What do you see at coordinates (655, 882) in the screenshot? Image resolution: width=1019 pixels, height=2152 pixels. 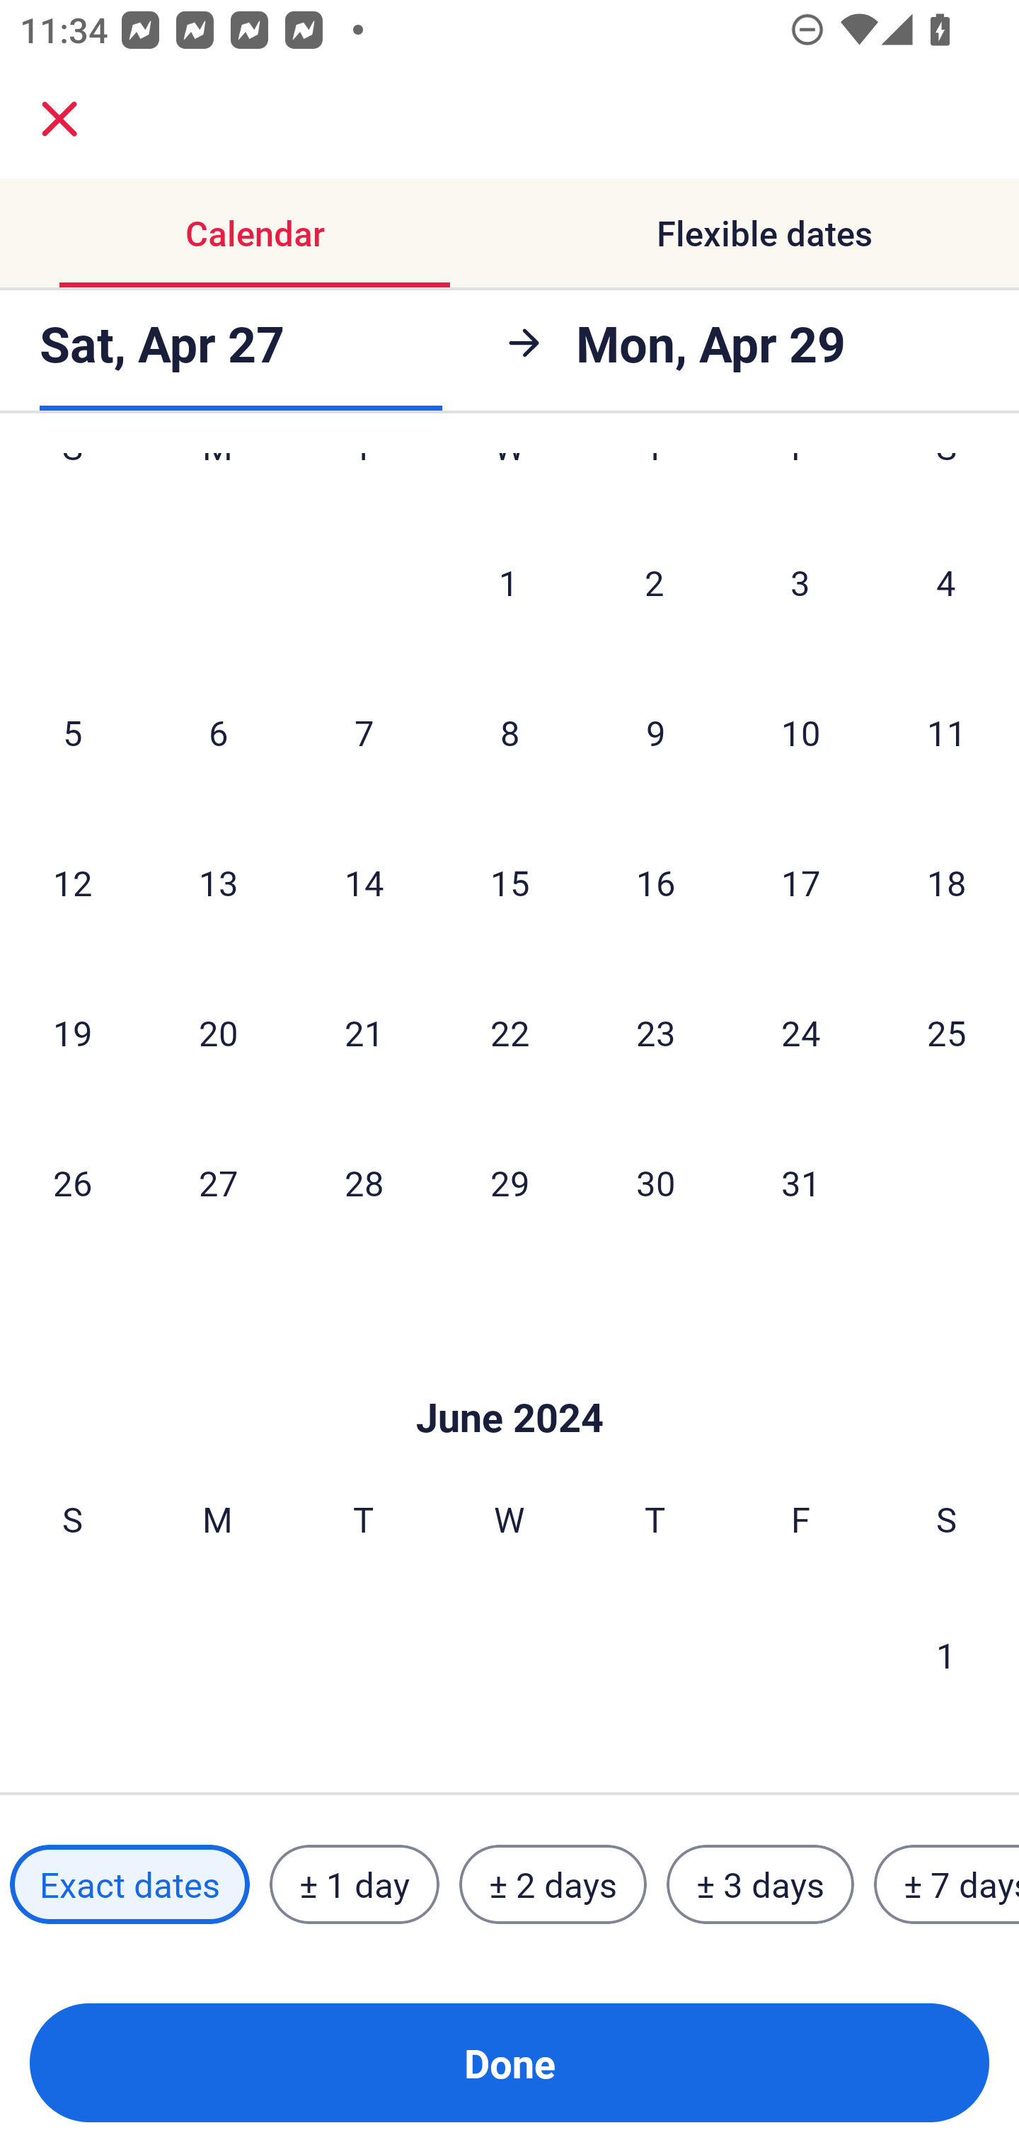 I see `16 Thursday, May 16, 2024` at bounding box center [655, 882].